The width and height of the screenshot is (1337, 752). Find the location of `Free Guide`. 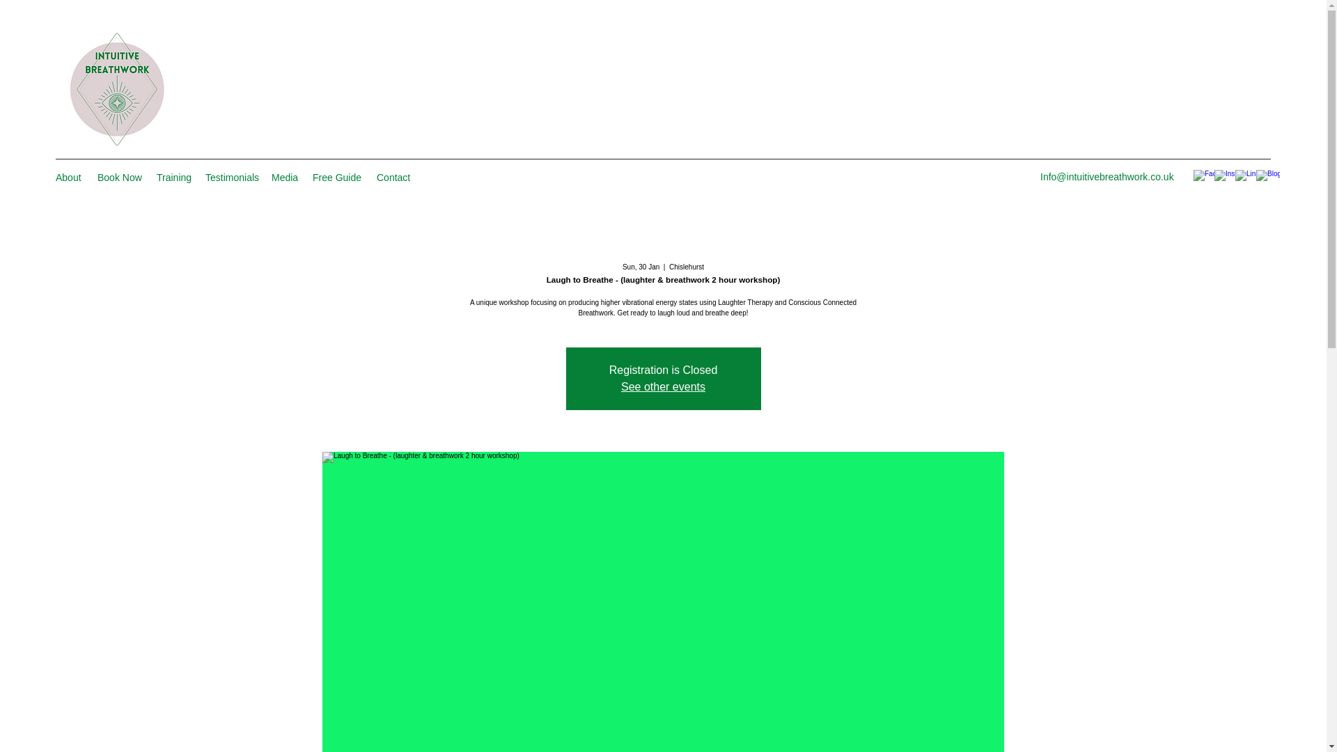

Free Guide is located at coordinates (338, 177).